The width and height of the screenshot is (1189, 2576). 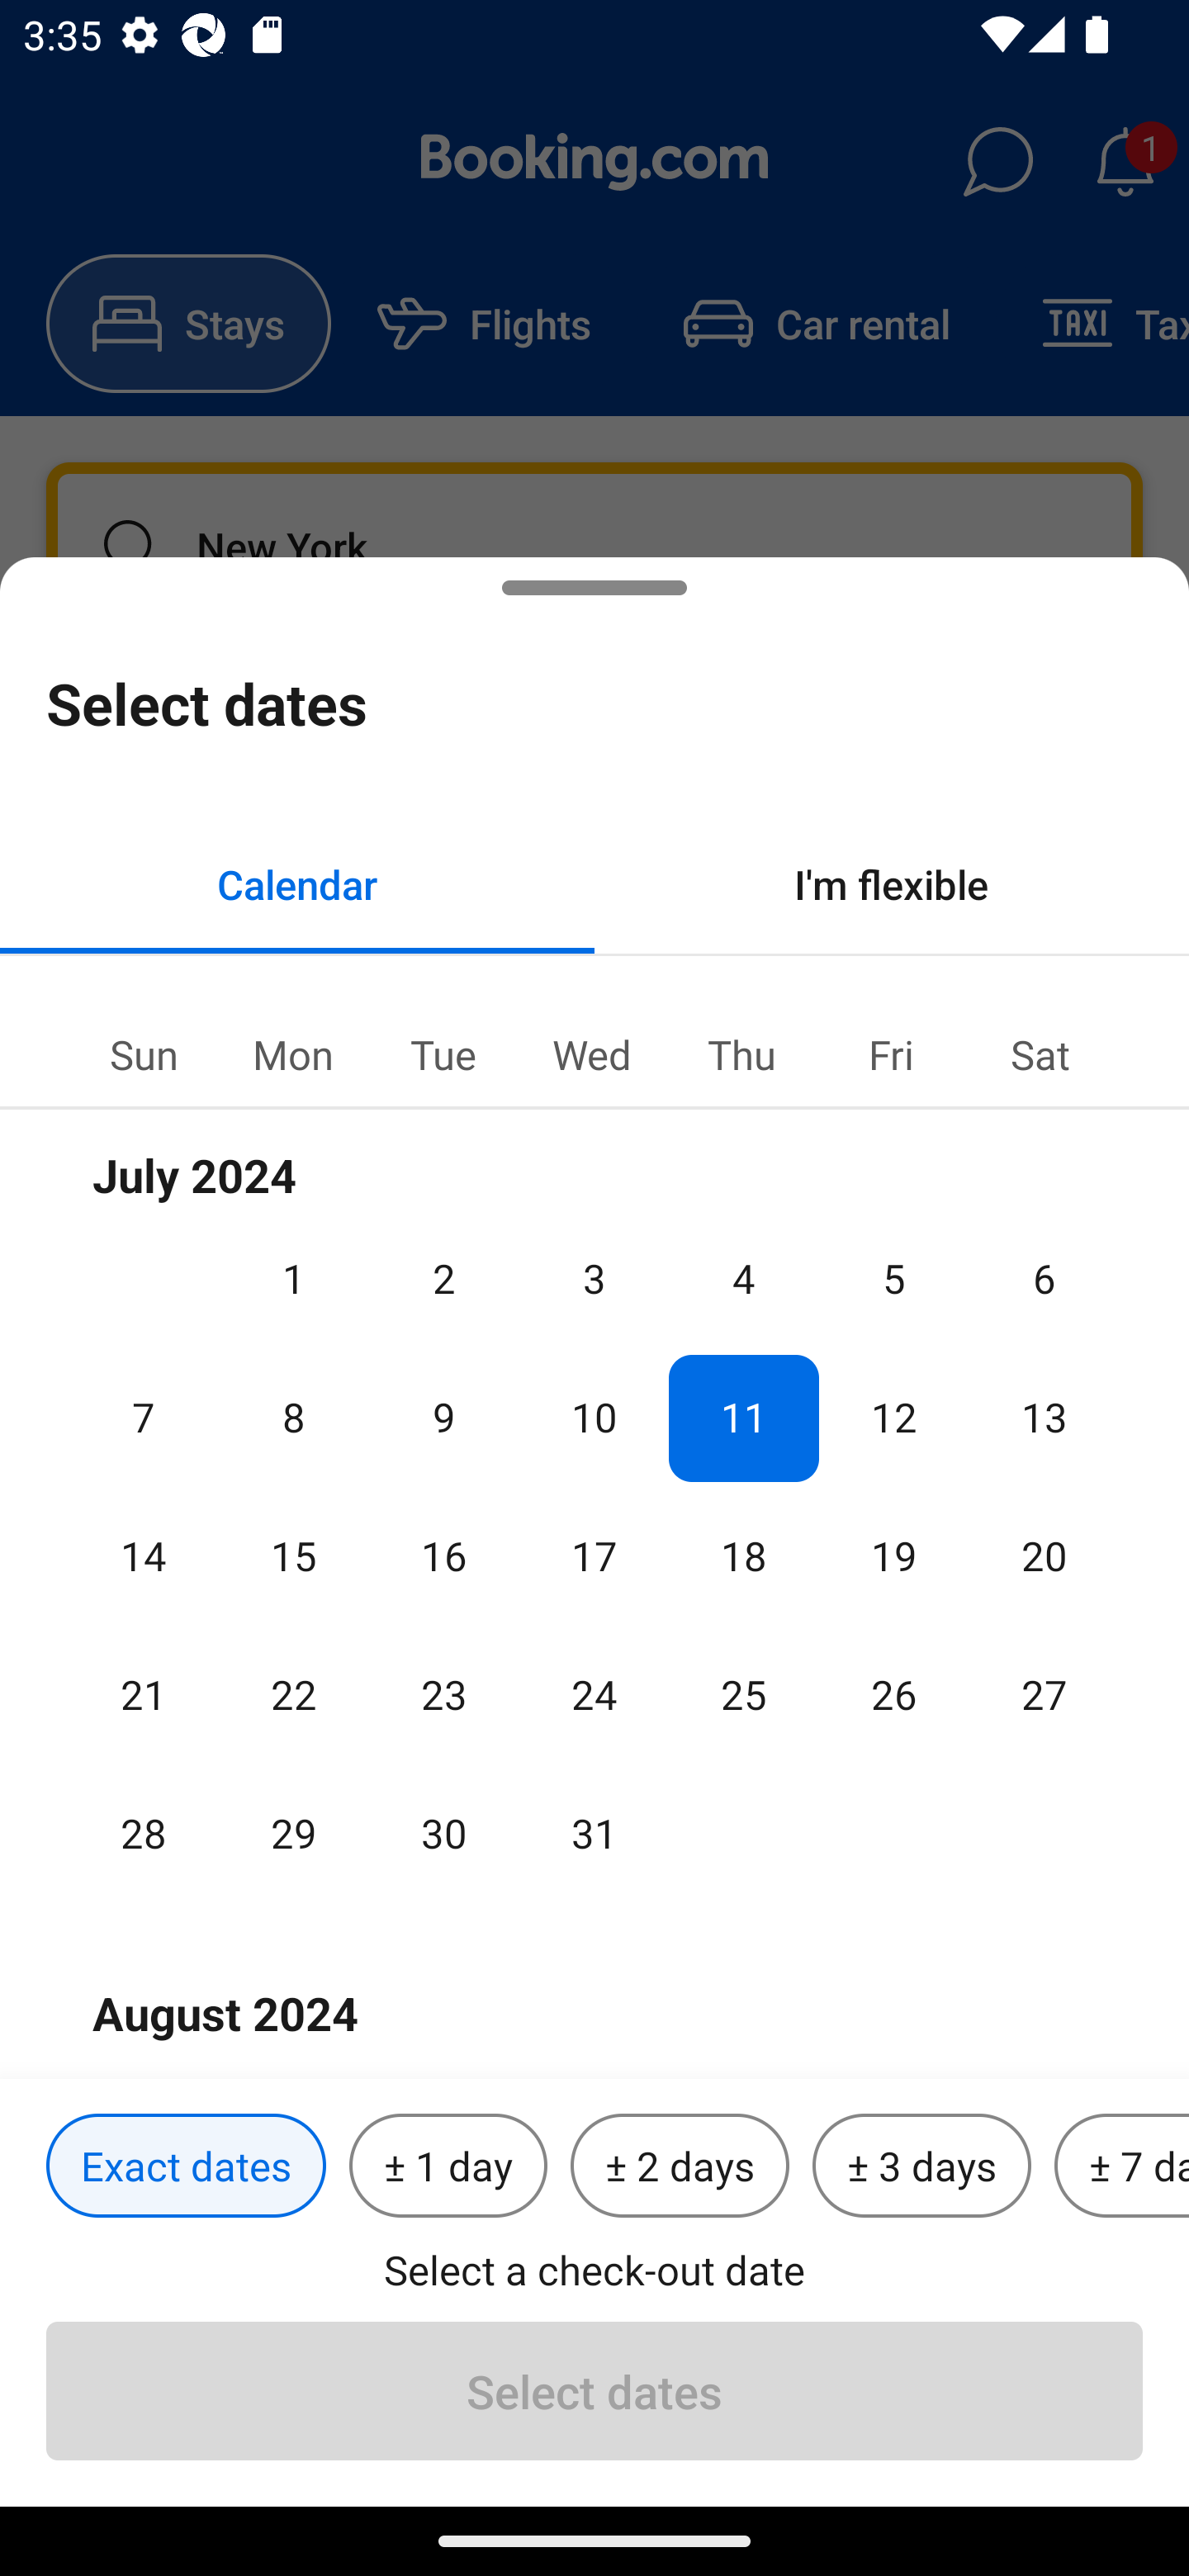 What do you see at coordinates (892, 883) in the screenshot?
I see `I'm flexible` at bounding box center [892, 883].